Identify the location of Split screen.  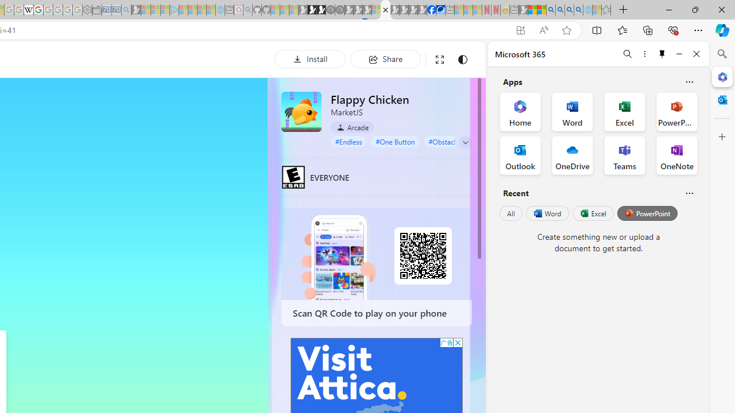
(597, 30).